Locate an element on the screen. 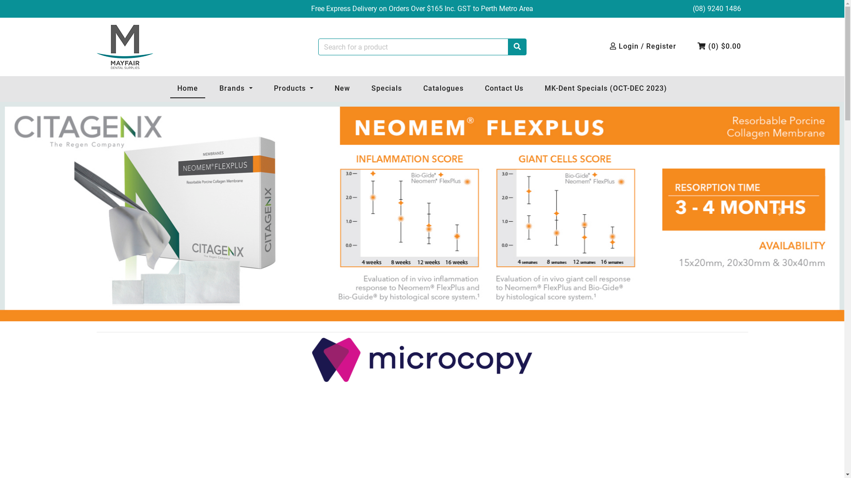 This screenshot has height=478, width=851. New is located at coordinates (342, 89).